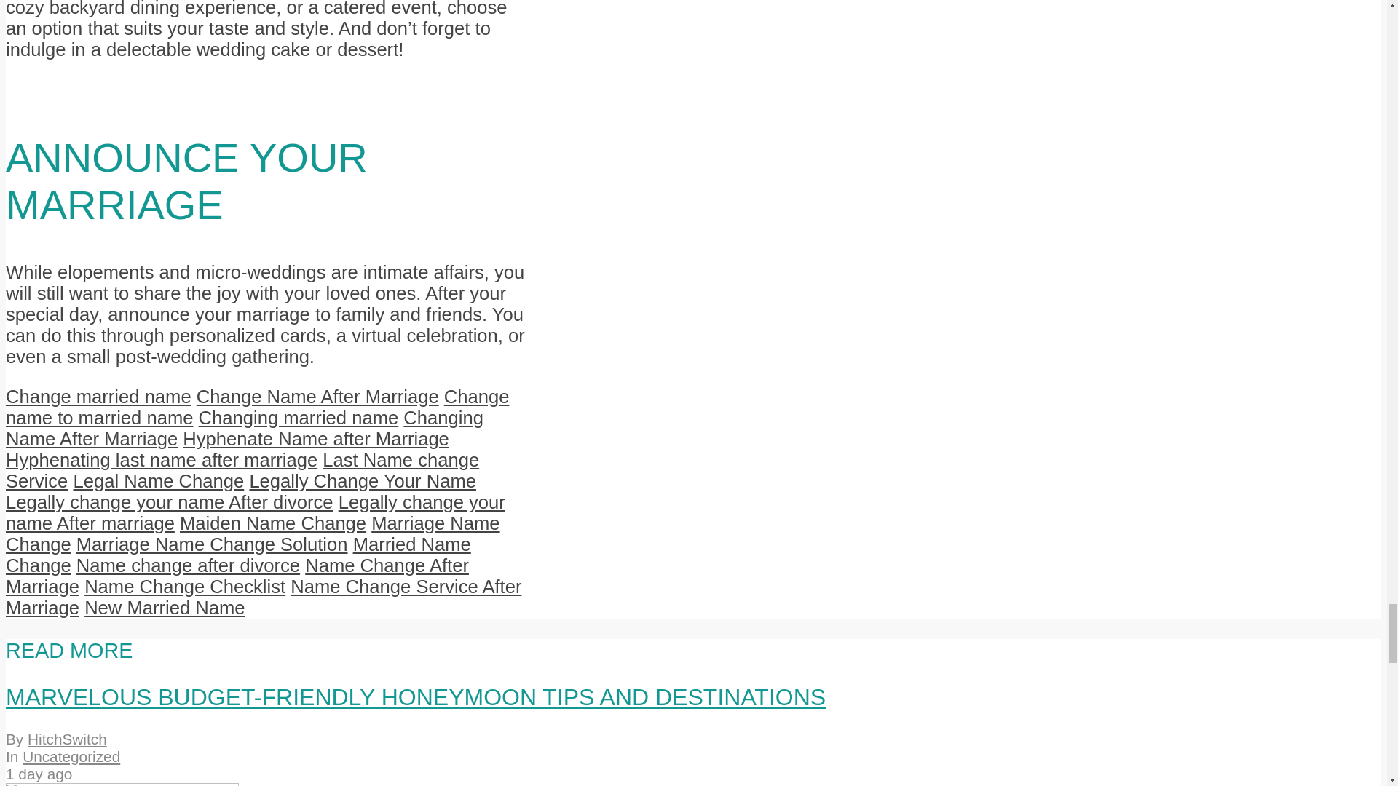 The width and height of the screenshot is (1398, 786). What do you see at coordinates (317, 397) in the screenshot?
I see `Change Name After Marriage` at bounding box center [317, 397].